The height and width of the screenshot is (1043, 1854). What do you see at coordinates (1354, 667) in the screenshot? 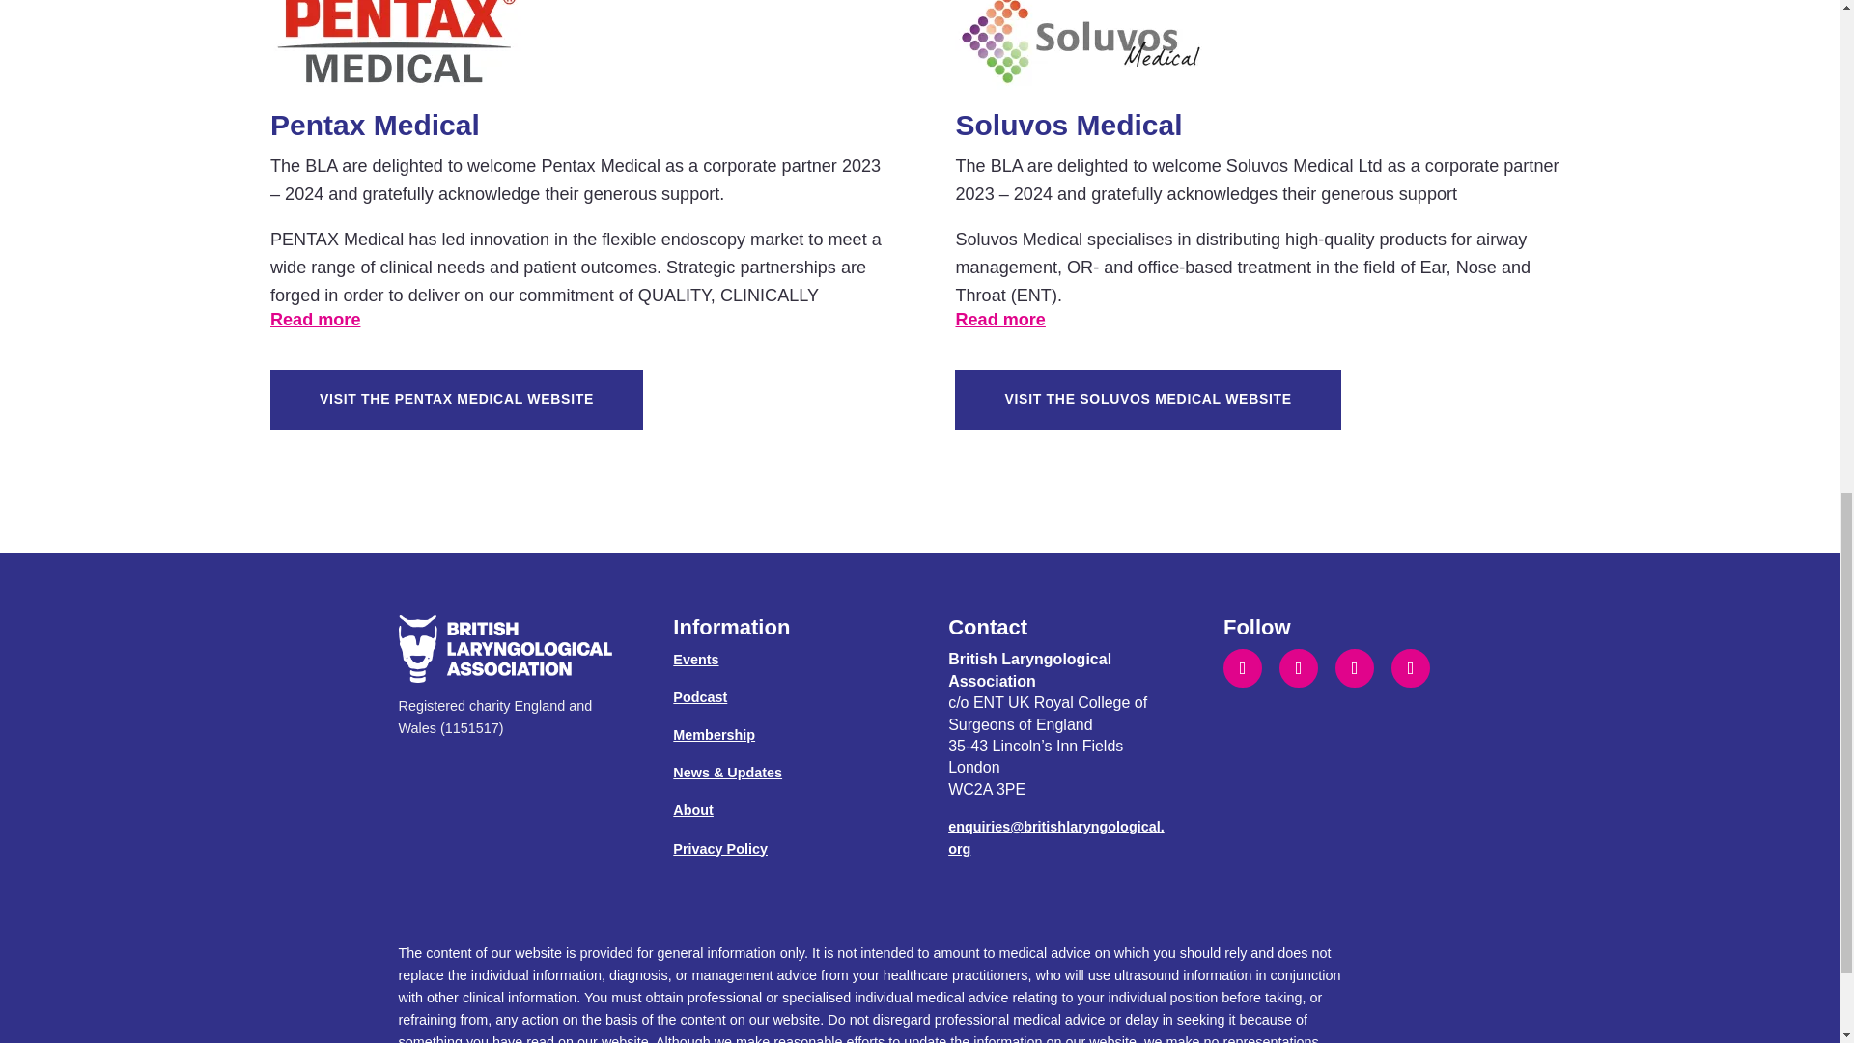
I see `Follow on X` at bounding box center [1354, 667].